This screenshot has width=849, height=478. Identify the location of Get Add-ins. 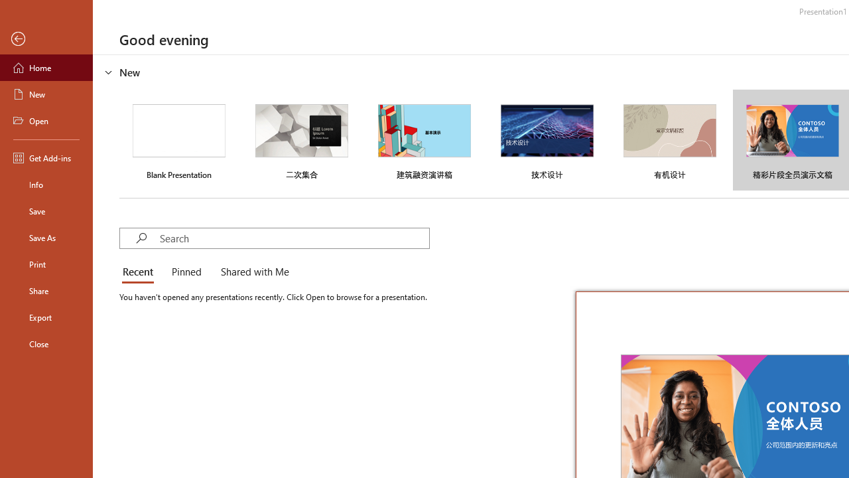
(46, 158).